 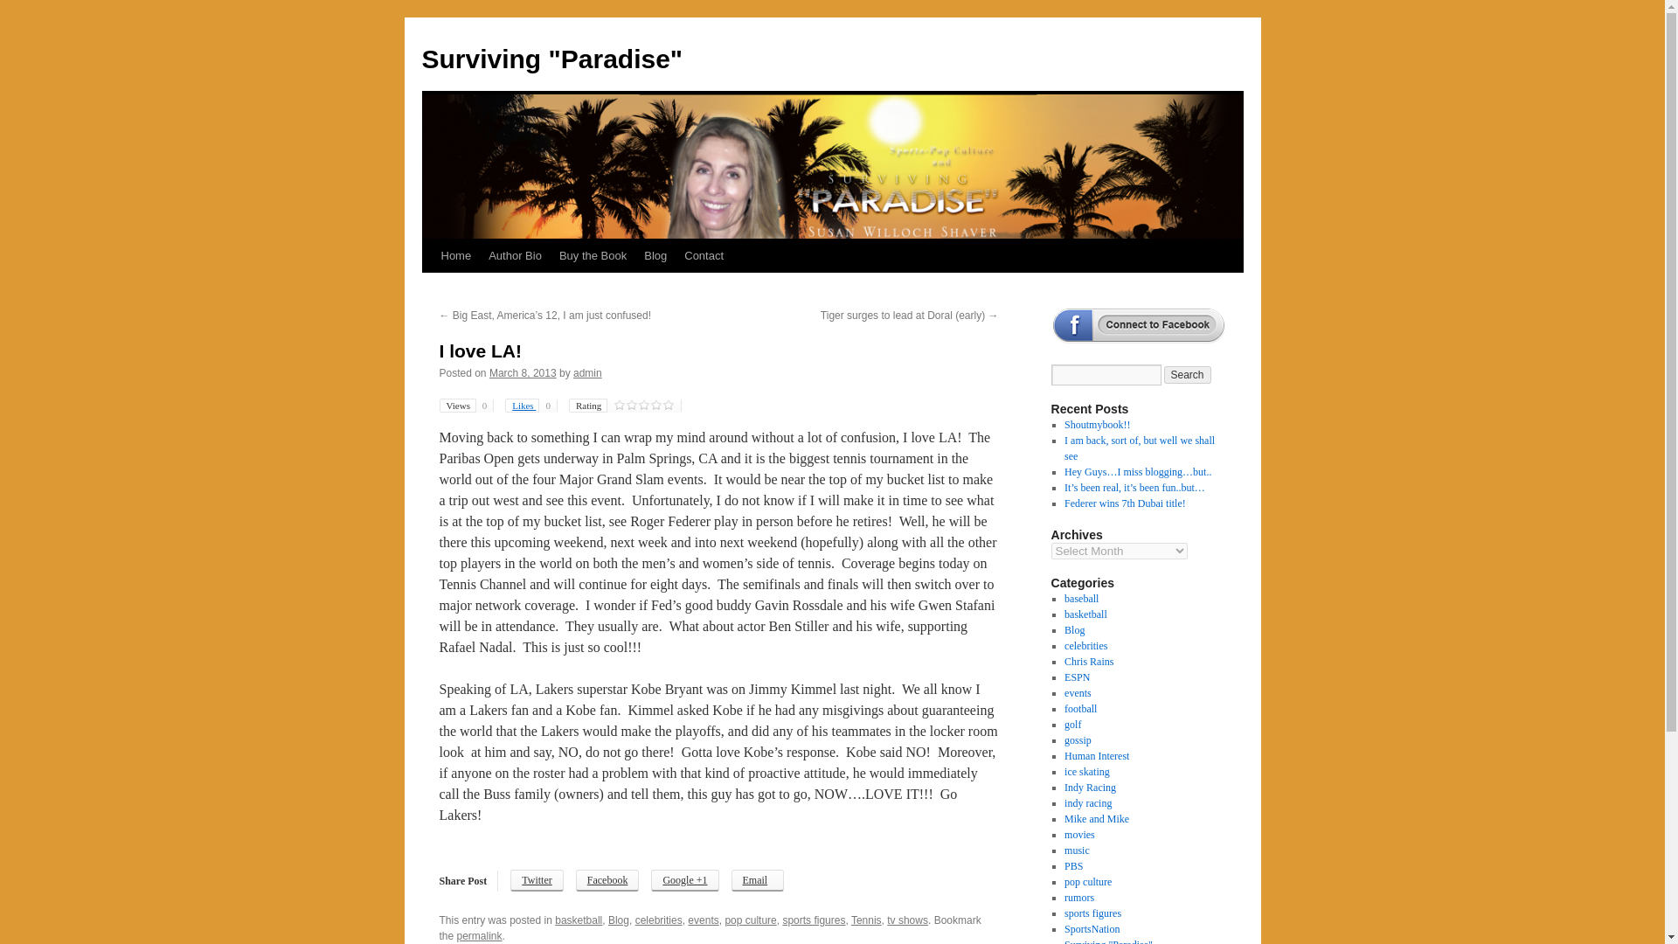 I want to click on pop culture, so click(x=750, y=920).